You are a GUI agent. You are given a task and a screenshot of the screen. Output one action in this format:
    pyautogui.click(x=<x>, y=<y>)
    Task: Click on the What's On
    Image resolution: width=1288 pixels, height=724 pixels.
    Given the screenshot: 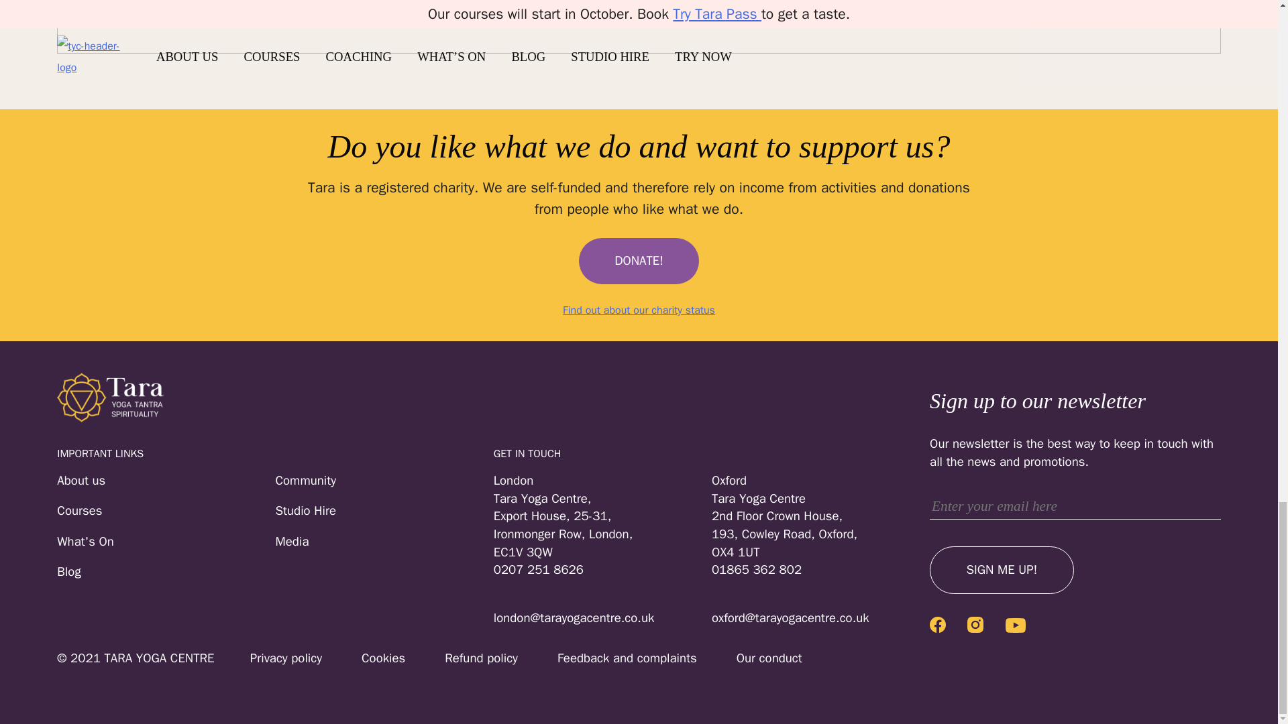 What is the action you would take?
    pyautogui.click(x=166, y=542)
    